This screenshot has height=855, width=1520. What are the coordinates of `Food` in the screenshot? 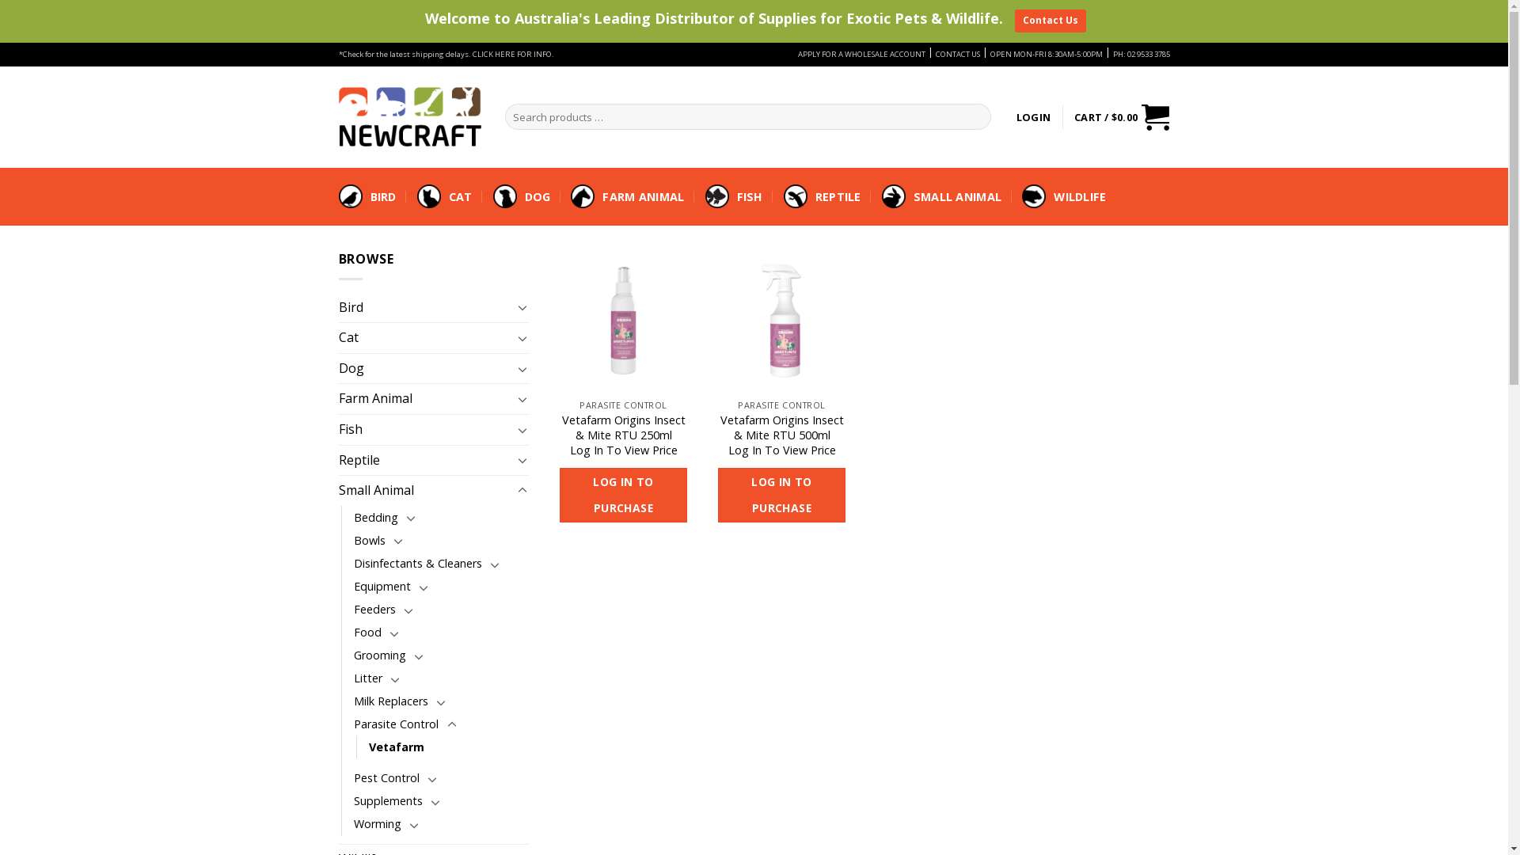 It's located at (367, 632).